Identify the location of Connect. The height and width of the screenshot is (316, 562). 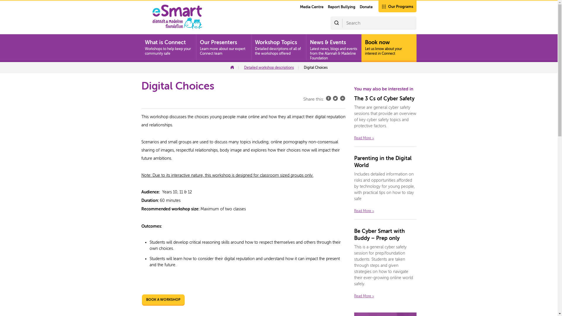
(234, 68).